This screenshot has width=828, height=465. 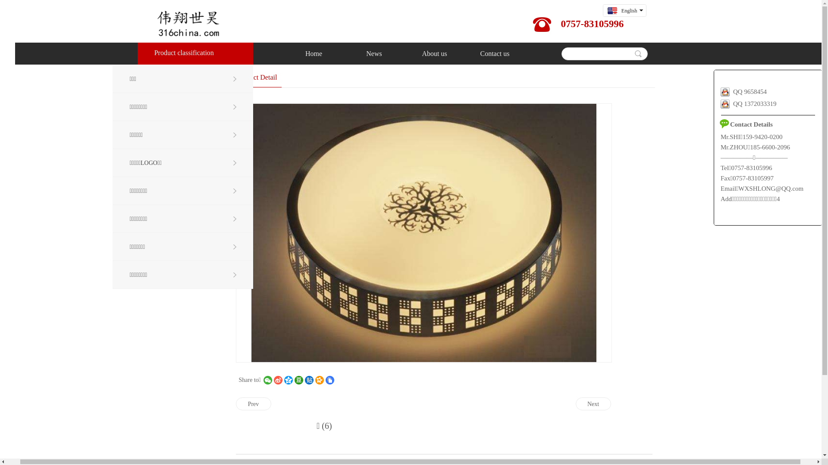 I want to click on Share to Baidu Tieba, so click(x=324, y=380).